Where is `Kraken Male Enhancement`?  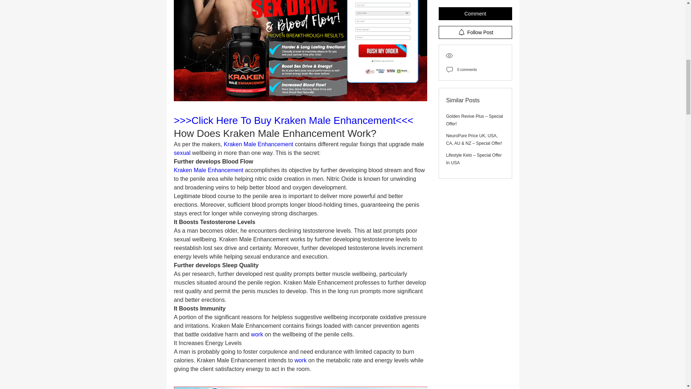
Kraken Male Enhancement is located at coordinates (258, 144).